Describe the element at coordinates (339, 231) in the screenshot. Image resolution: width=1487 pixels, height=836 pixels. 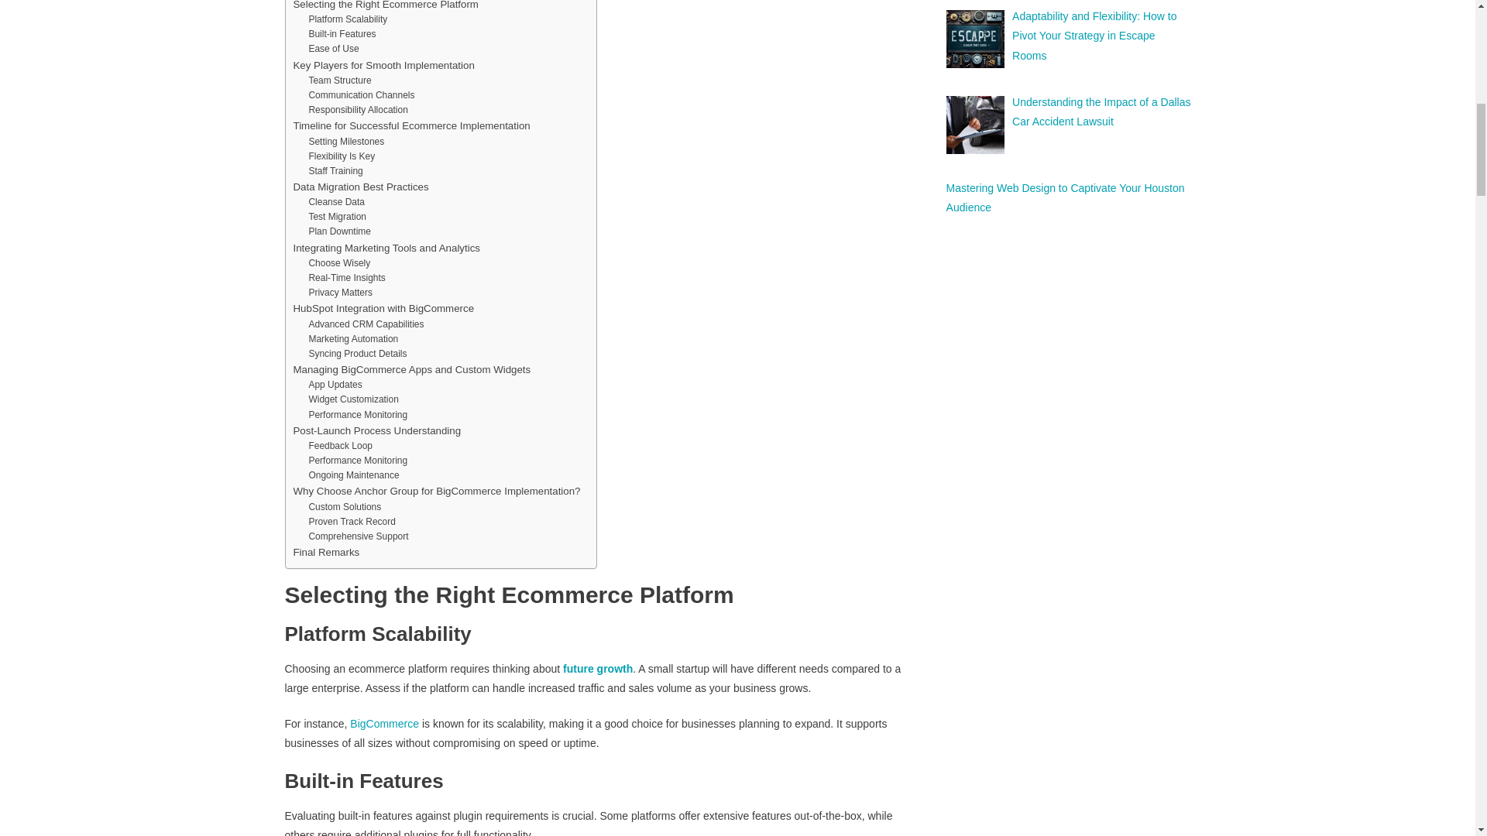
I see `Plan Downtime` at that location.